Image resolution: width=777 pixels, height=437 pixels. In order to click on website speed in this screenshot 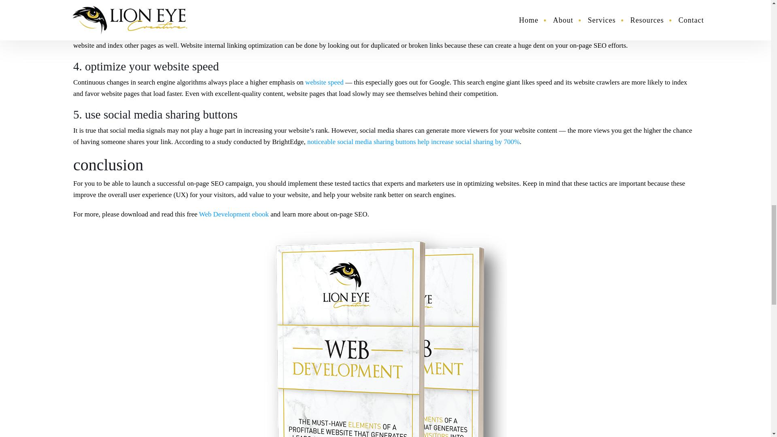, I will do `click(324, 82)`.